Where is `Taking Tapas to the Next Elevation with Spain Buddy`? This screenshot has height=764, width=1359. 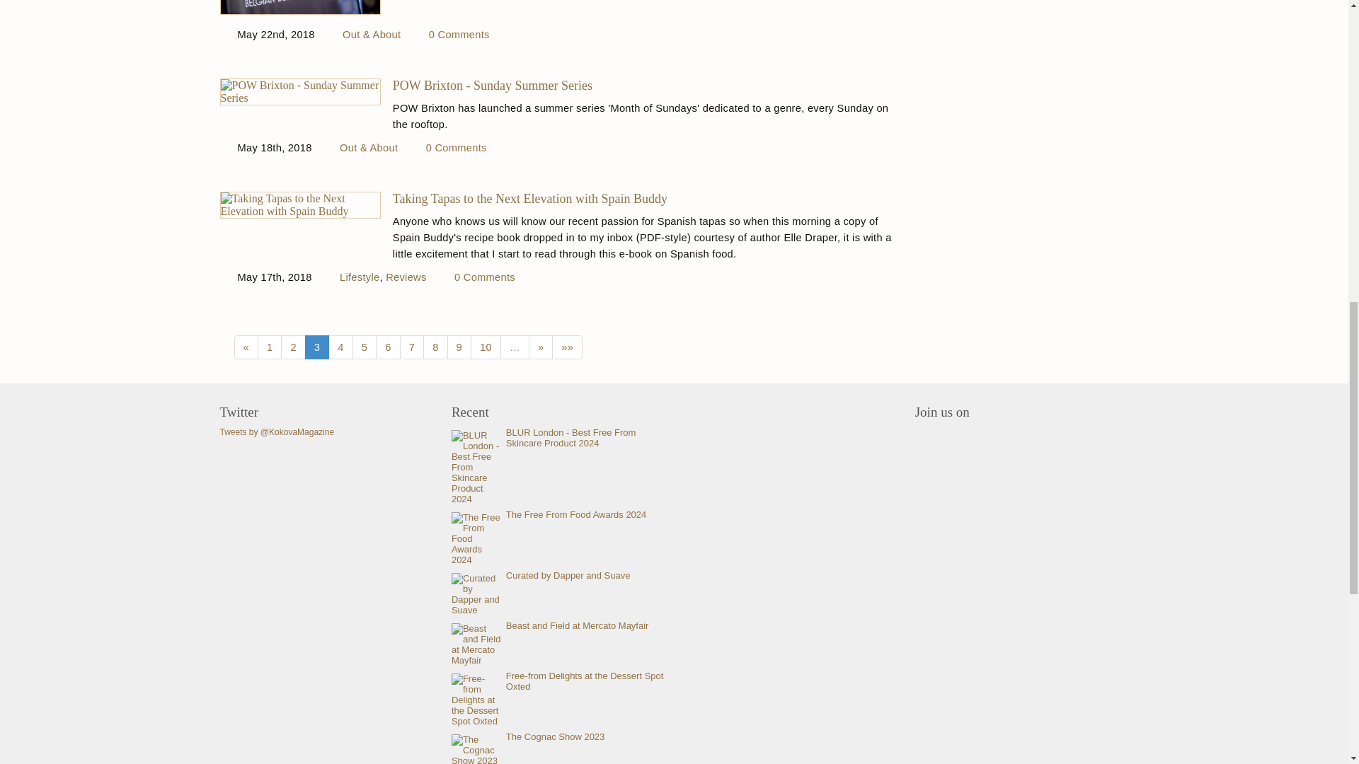 Taking Tapas to the Next Elevation with Spain Buddy is located at coordinates (646, 198).